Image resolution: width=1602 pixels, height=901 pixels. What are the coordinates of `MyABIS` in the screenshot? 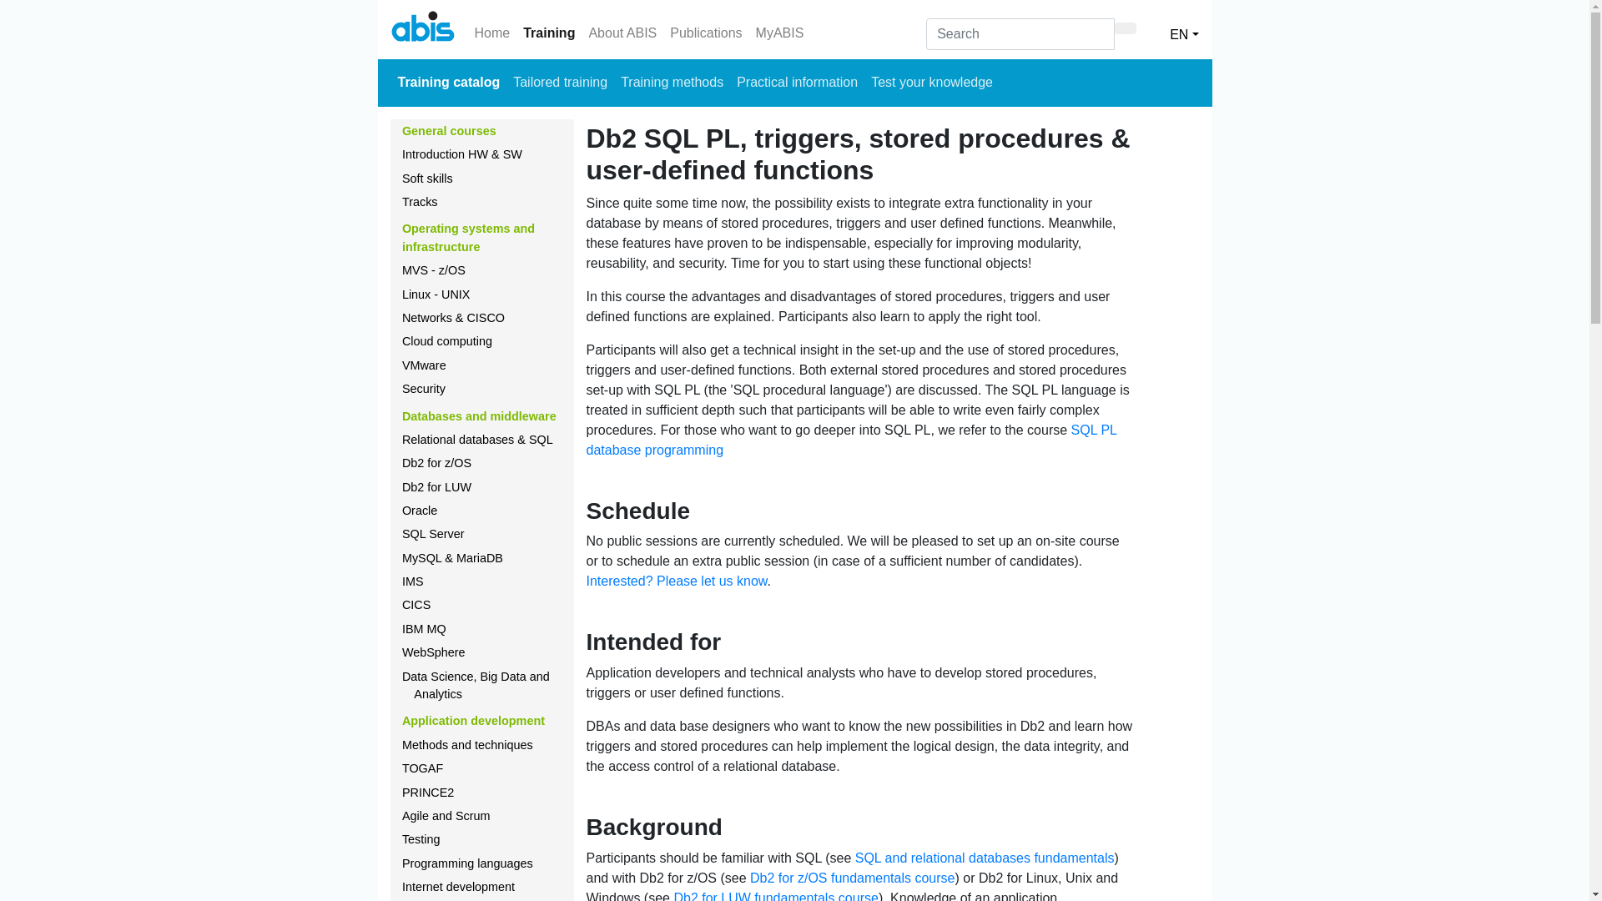 It's located at (780, 33).